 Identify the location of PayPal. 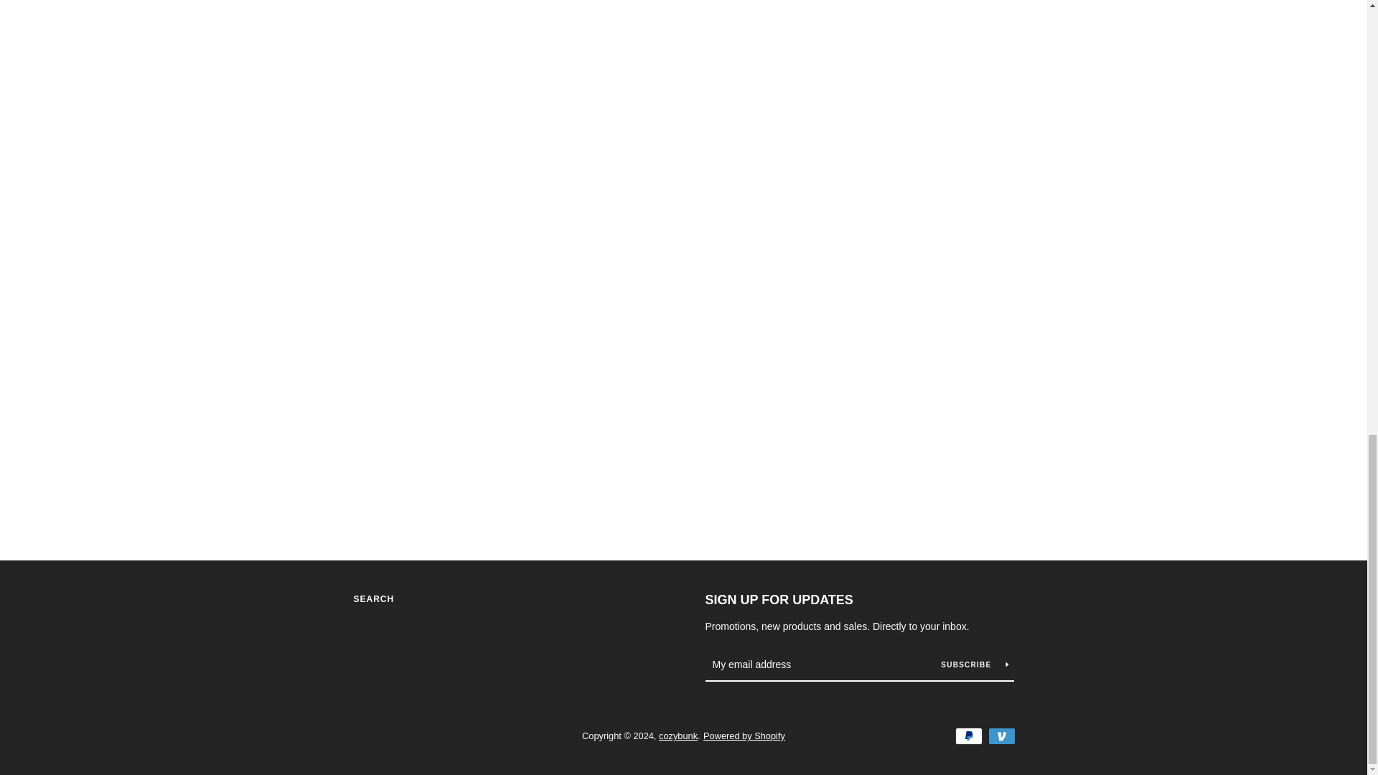
(967, 736).